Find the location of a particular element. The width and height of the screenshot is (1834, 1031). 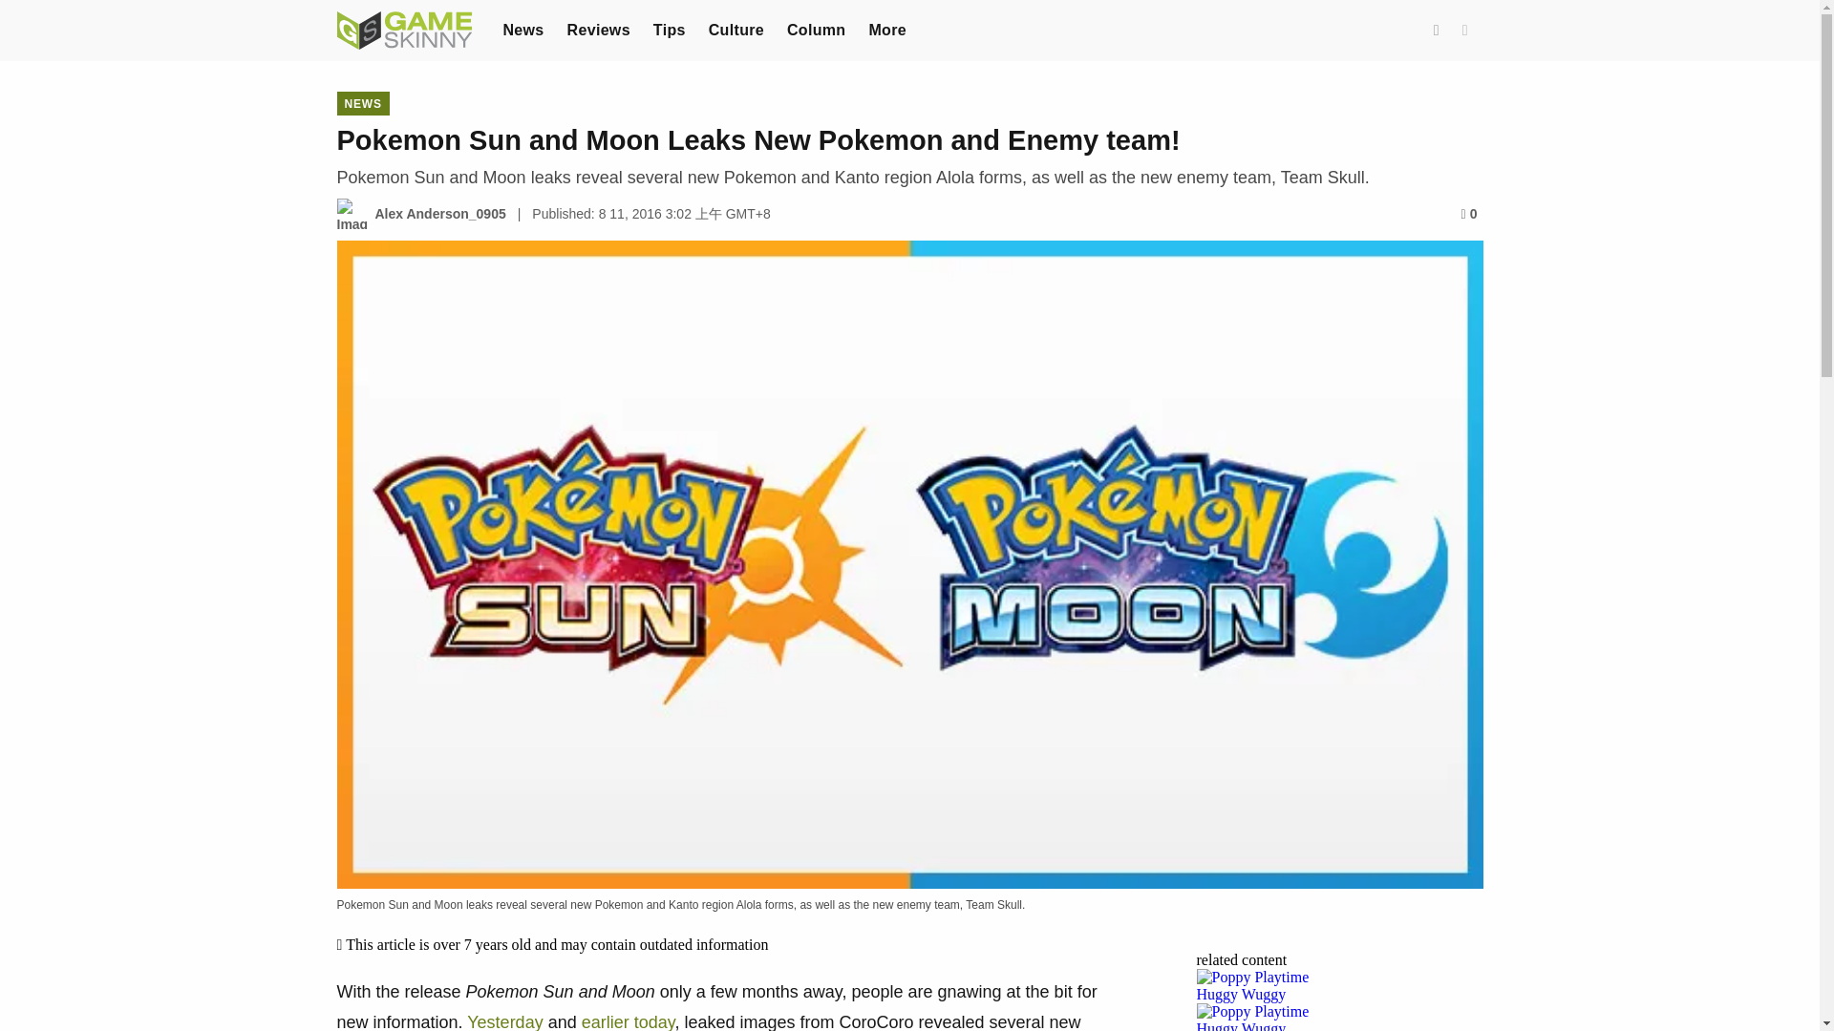

Search is located at coordinates (1437, 31).